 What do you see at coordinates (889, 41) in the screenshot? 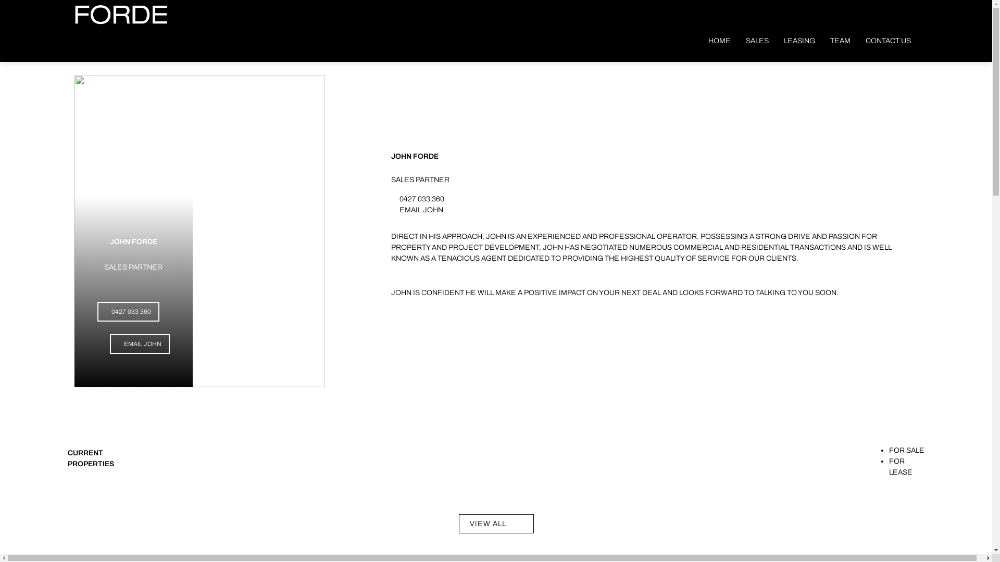
I see `CONTACT US` at bounding box center [889, 41].